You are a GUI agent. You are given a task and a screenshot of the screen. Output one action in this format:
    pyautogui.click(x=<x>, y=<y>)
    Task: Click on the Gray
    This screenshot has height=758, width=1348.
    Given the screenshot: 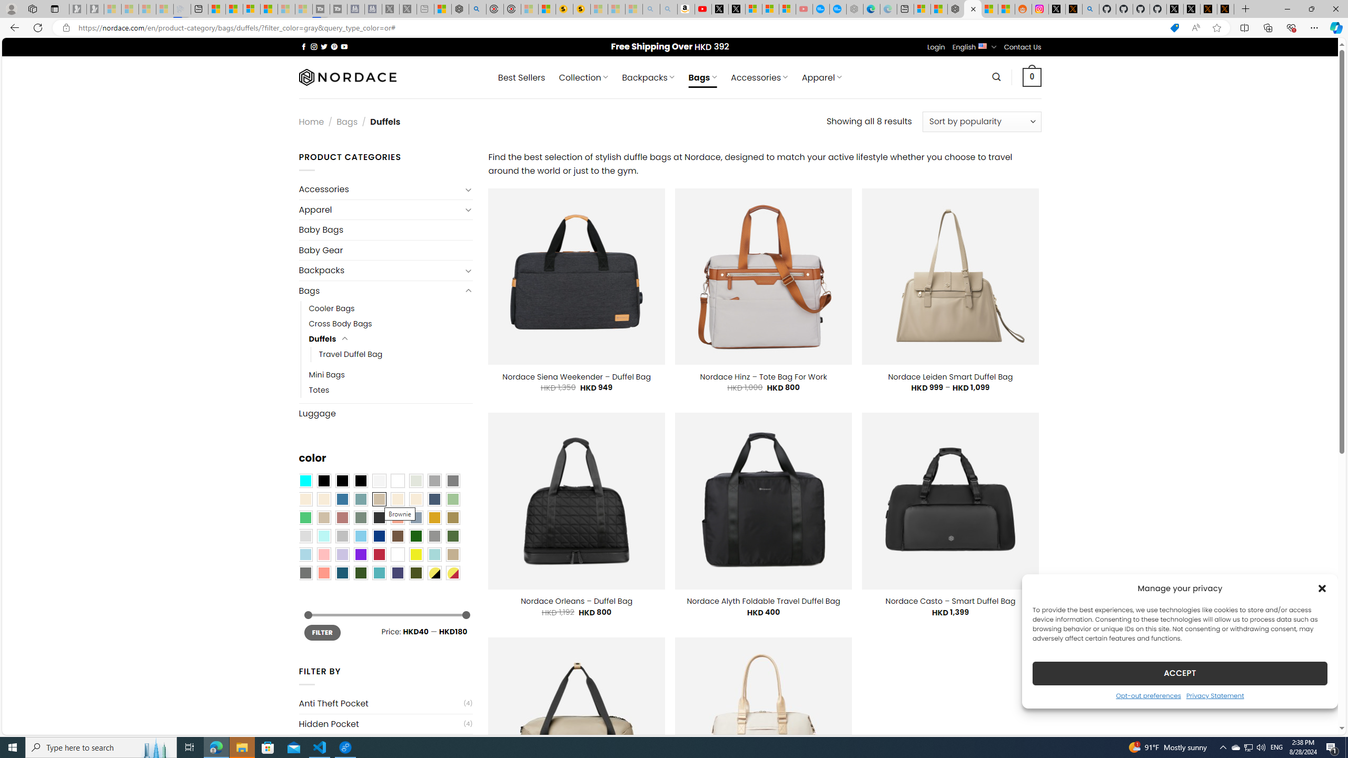 What is the action you would take?
    pyautogui.click(x=434, y=536)
    